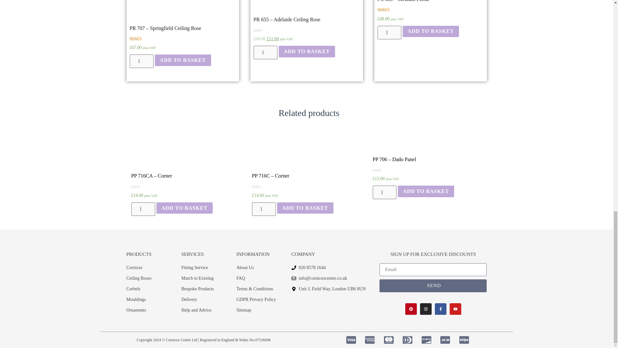 The height and width of the screenshot is (348, 618). I want to click on 1, so click(265, 52).